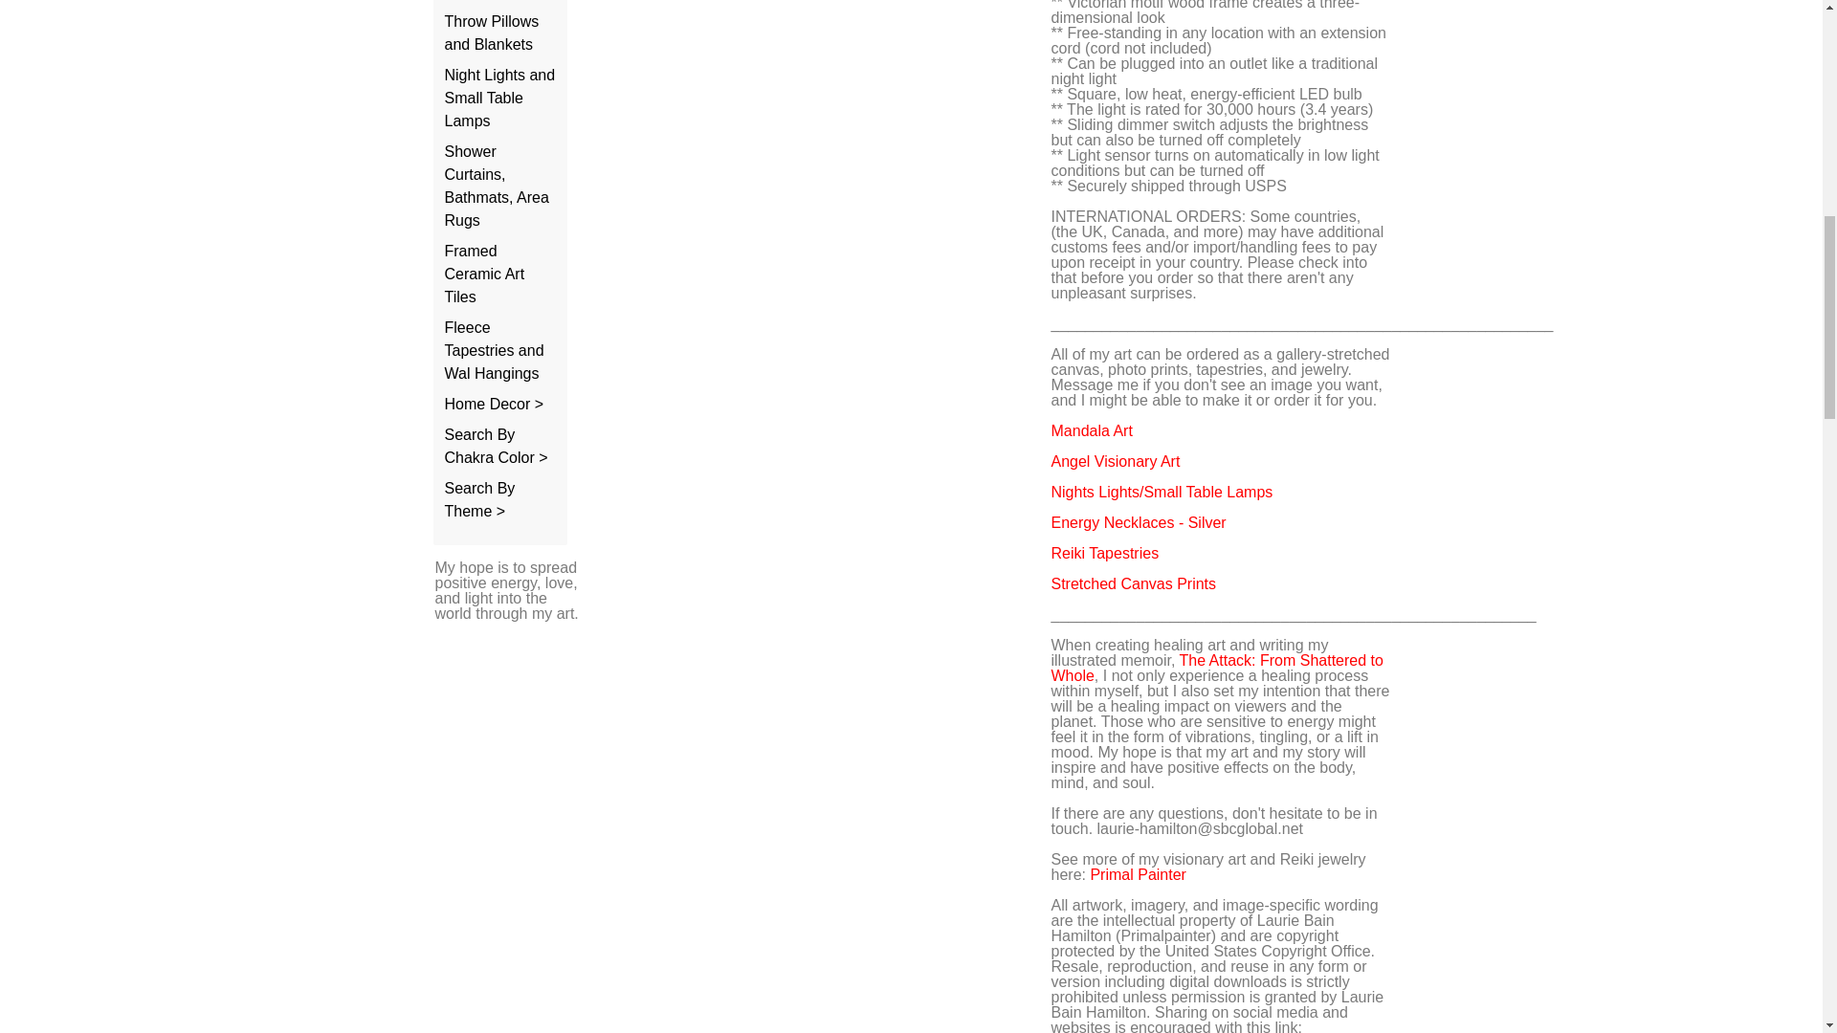 The image size is (1837, 1033). I want to click on Shower Curtains, Bathmats, Area Rugs, so click(496, 186).